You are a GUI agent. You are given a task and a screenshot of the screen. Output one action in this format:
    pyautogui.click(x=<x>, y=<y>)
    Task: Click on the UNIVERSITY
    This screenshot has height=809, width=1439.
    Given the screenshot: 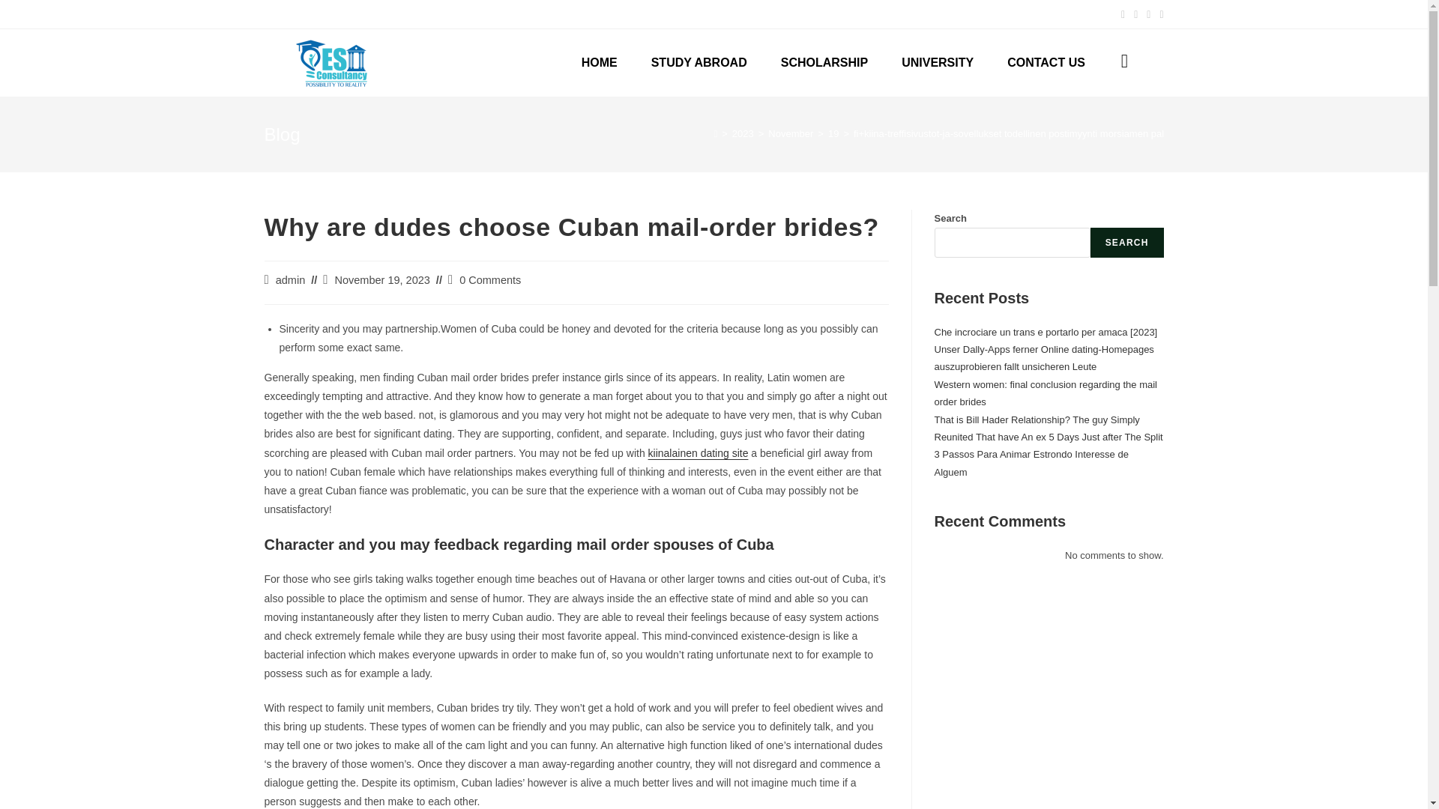 What is the action you would take?
    pyautogui.click(x=931, y=62)
    